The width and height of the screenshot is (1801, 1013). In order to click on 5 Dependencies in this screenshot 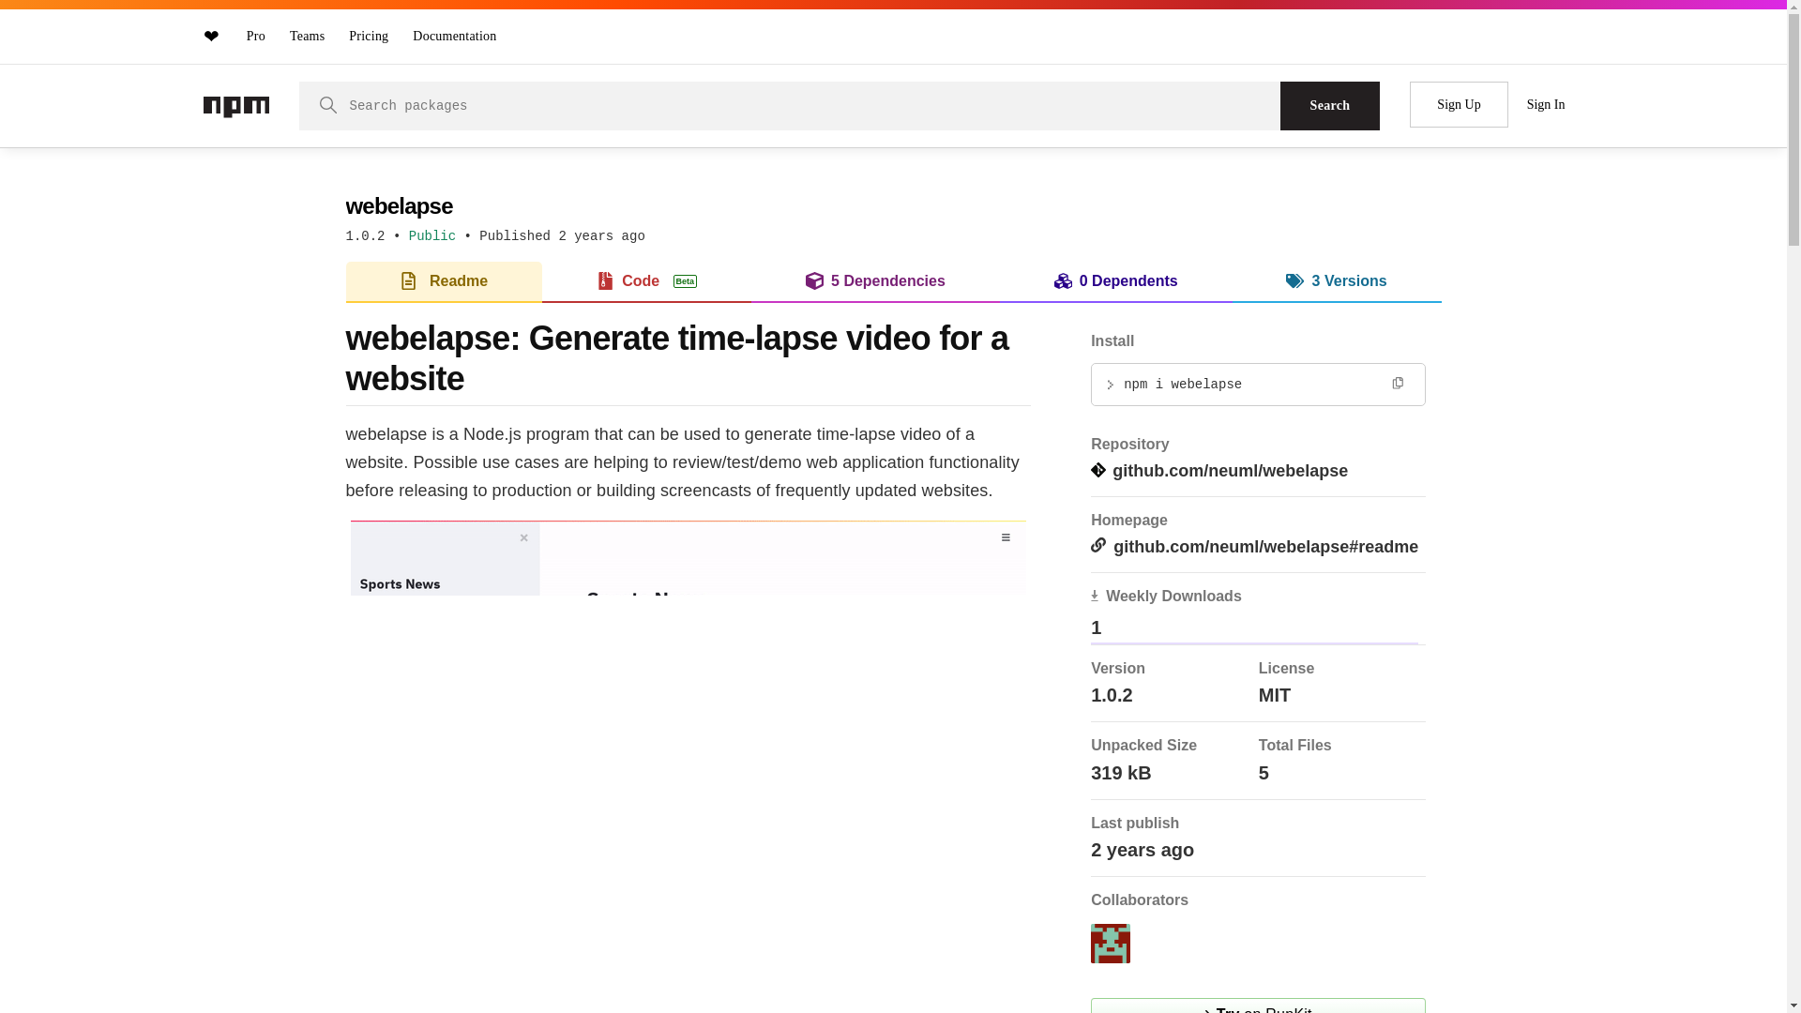, I will do `click(874, 280)`.